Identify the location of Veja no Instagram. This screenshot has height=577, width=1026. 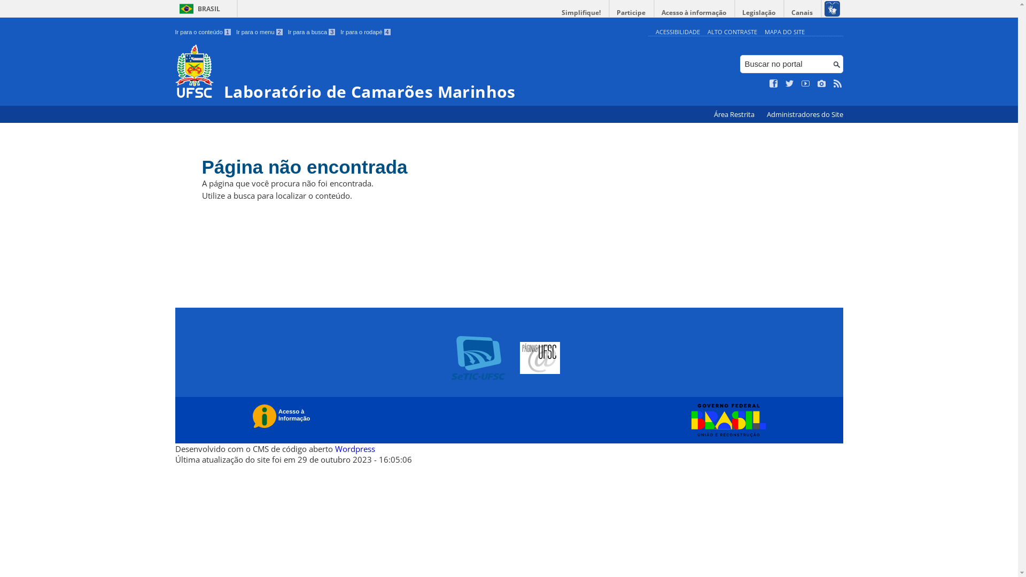
(822, 84).